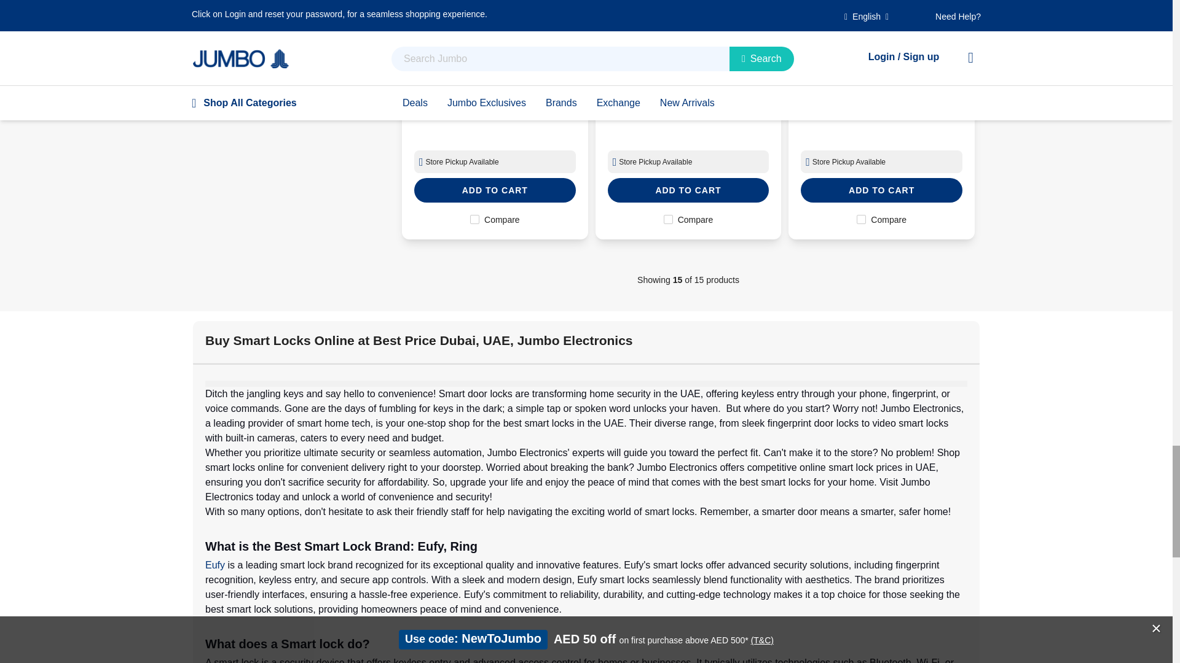 This screenshot has width=1180, height=663. Describe the element at coordinates (861, 219) in the screenshot. I see `on` at that location.